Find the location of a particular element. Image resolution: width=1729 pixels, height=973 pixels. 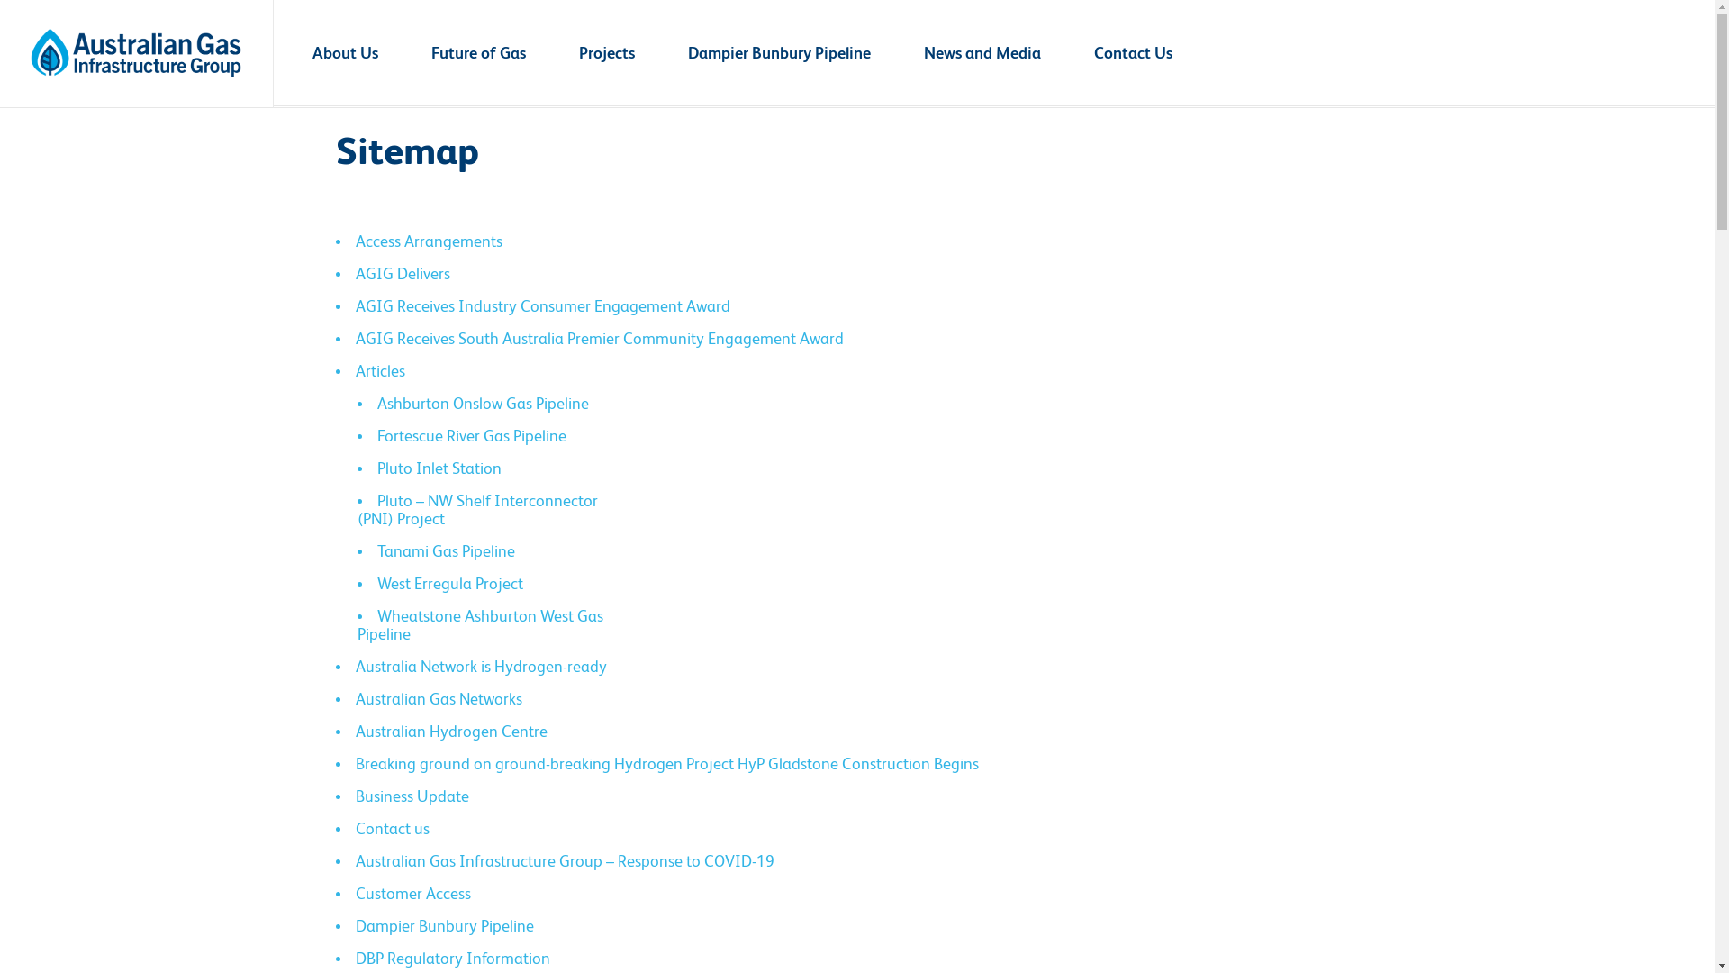

Dampier Bunbury Pipeline is located at coordinates (779, 53).